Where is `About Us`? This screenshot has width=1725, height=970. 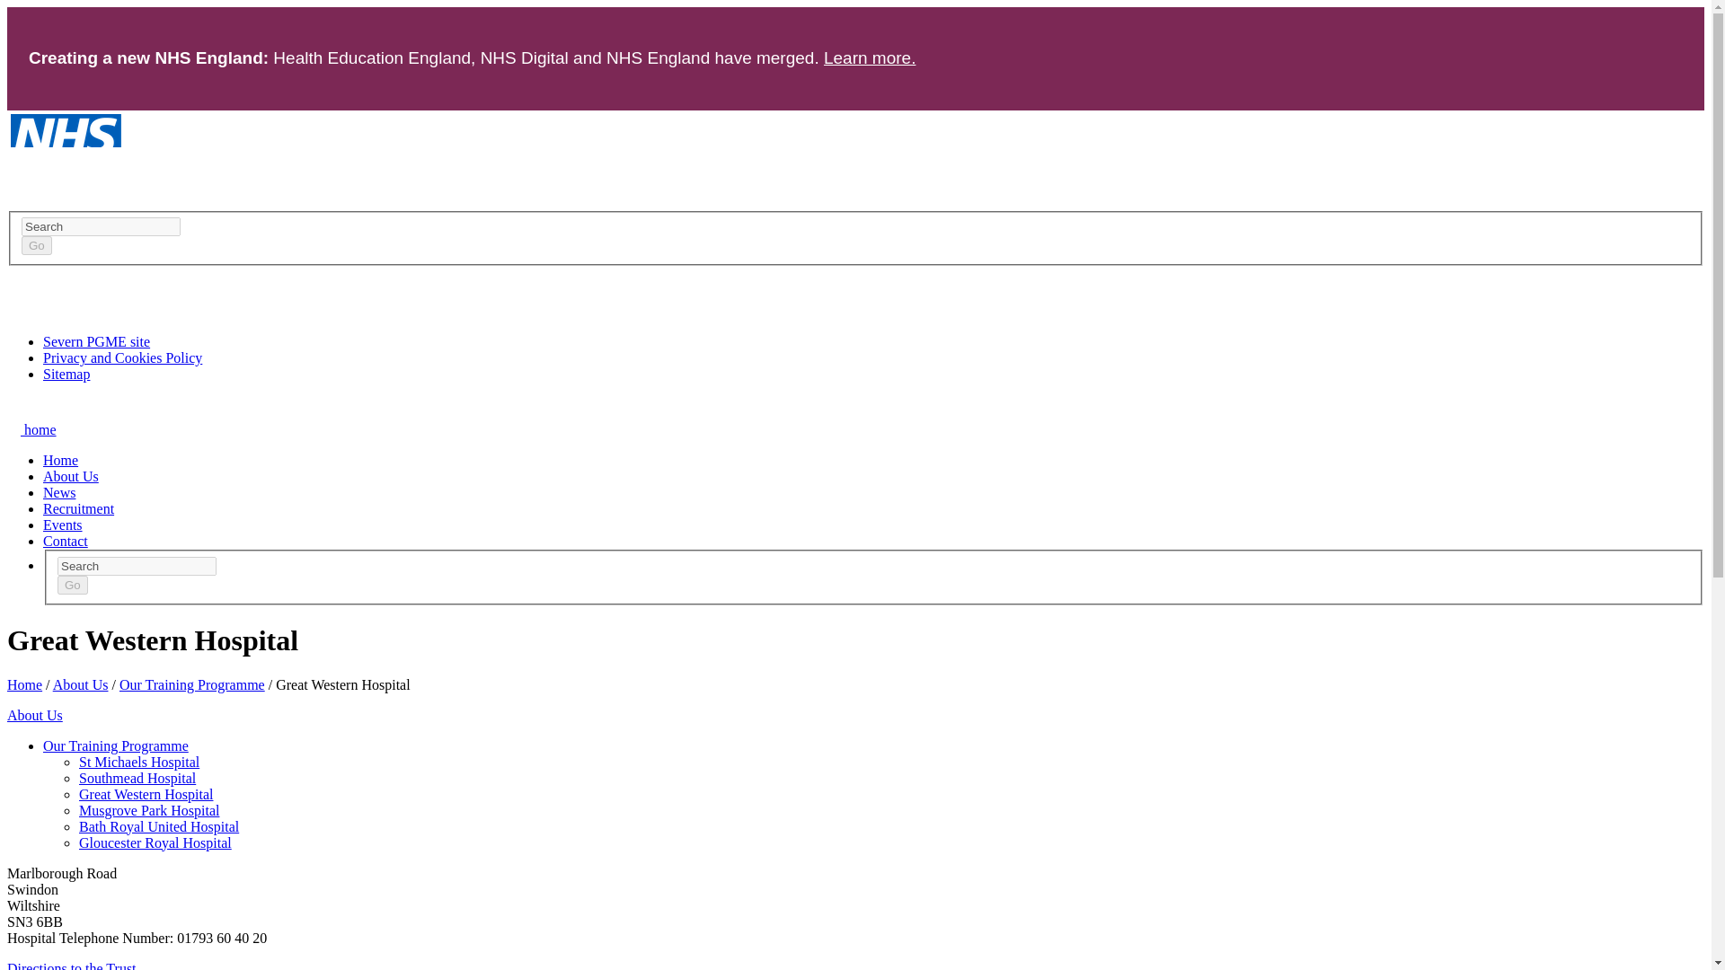
About Us is located at coordinates (34, 715).